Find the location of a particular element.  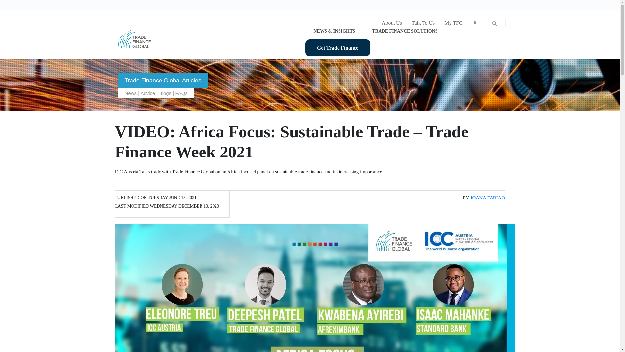

My TFG is located at coordinates (453, 23).